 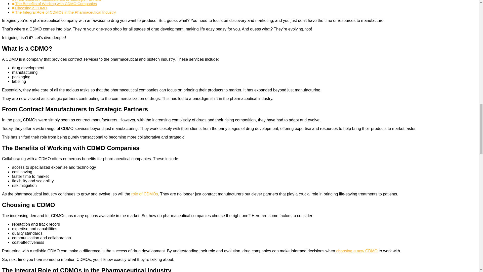 What do you see at coordinates (65, 12) in the screenshot?
I see `The Integral Role of CDMOs in the Pharmaceutical Industry` at bounding box center [65, 12].